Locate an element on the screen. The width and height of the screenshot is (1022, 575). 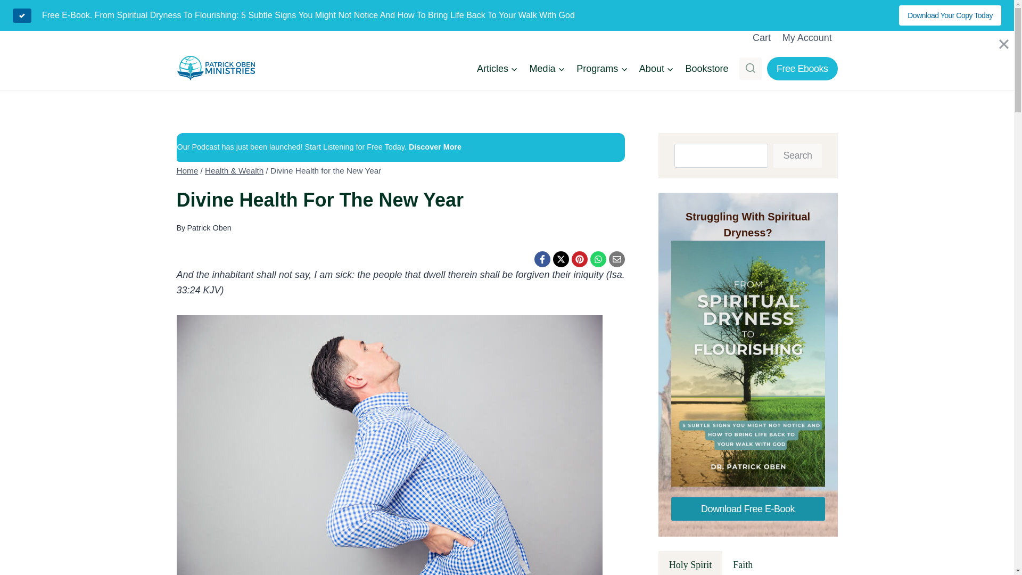
My Account is located at coordinates (807, 37).